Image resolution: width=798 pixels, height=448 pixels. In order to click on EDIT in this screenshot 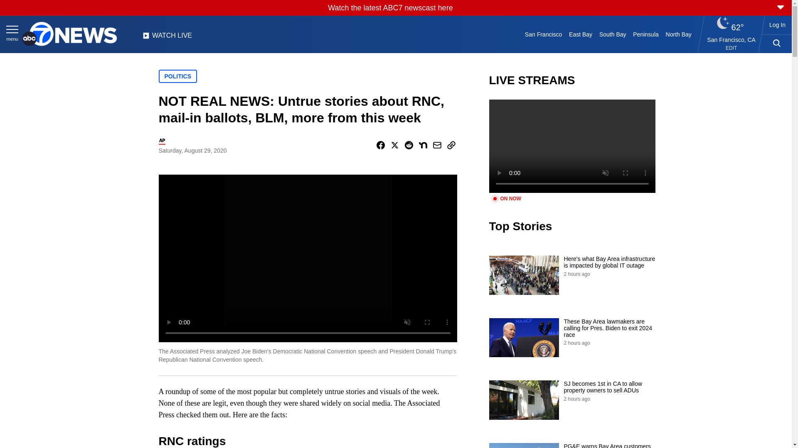, I will do `click(731, 48)`.